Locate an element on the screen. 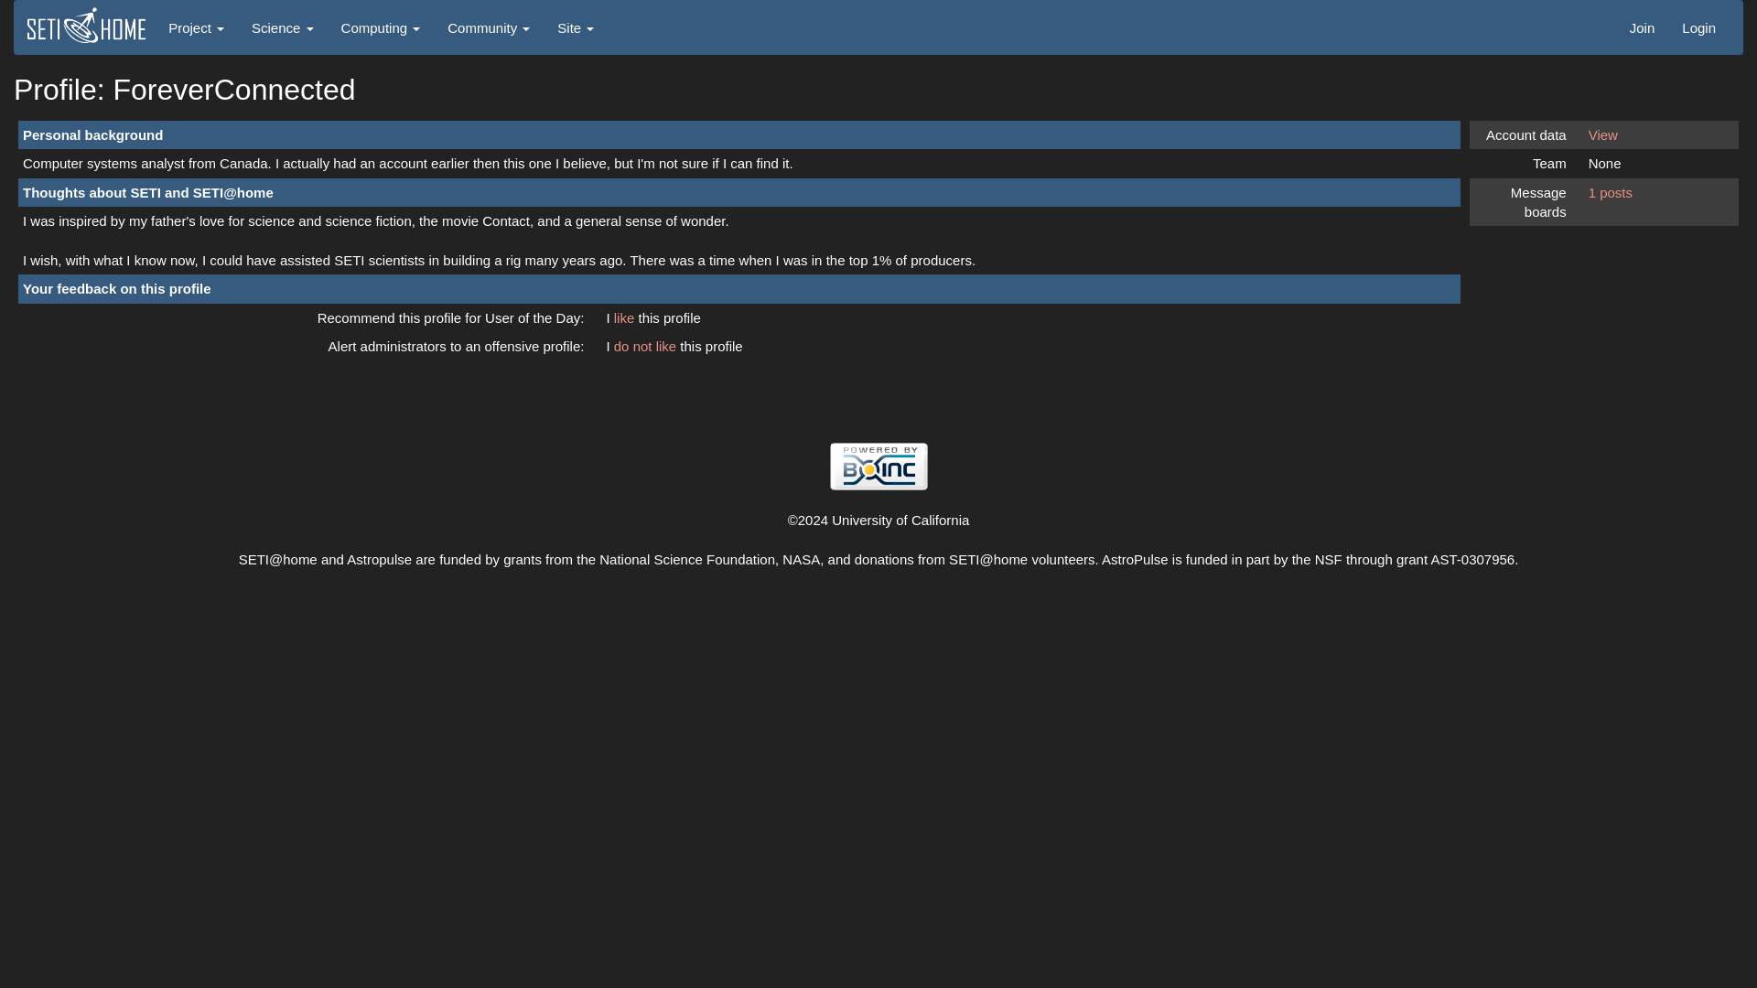 The width and height of the screenshot is (1757, 988). 1 posts is located at coordinates (1610, 192).